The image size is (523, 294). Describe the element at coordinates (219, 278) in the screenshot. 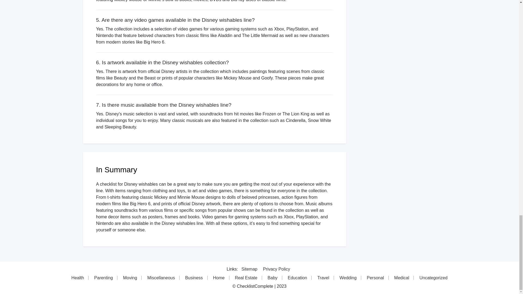

I see `Home` at that location.